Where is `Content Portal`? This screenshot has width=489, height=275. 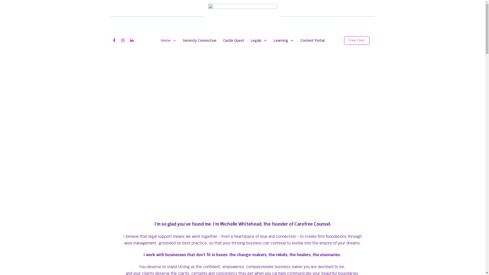 Content Portal is located at coordinates (313, 40).